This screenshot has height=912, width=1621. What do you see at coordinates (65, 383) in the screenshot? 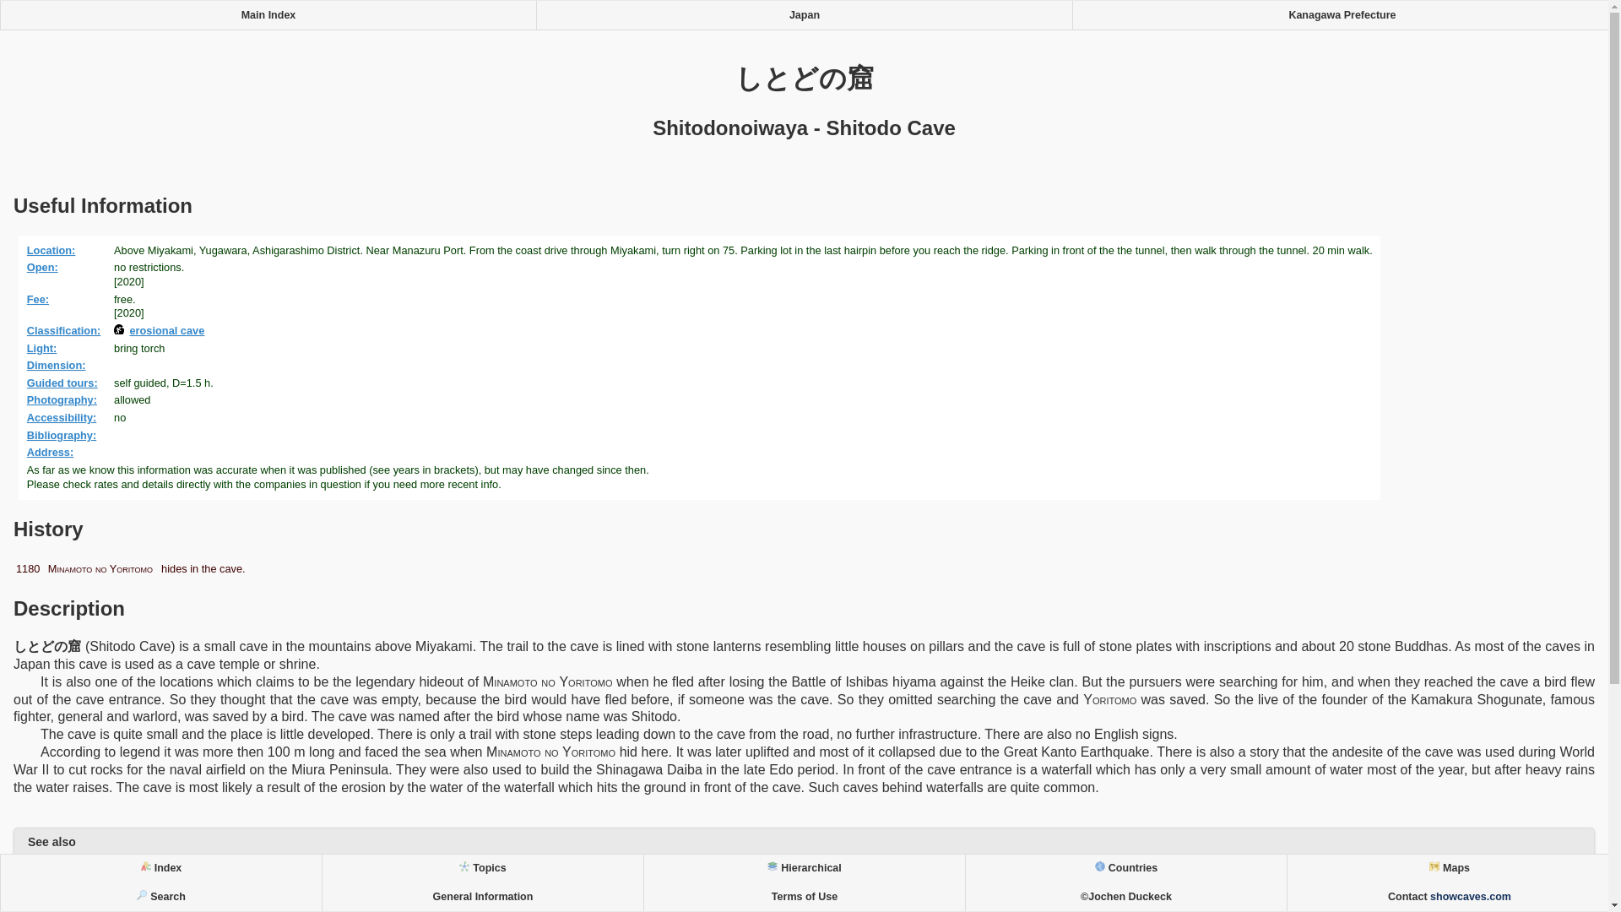
I see `Guided tours:` at bounding box center [65, 383].